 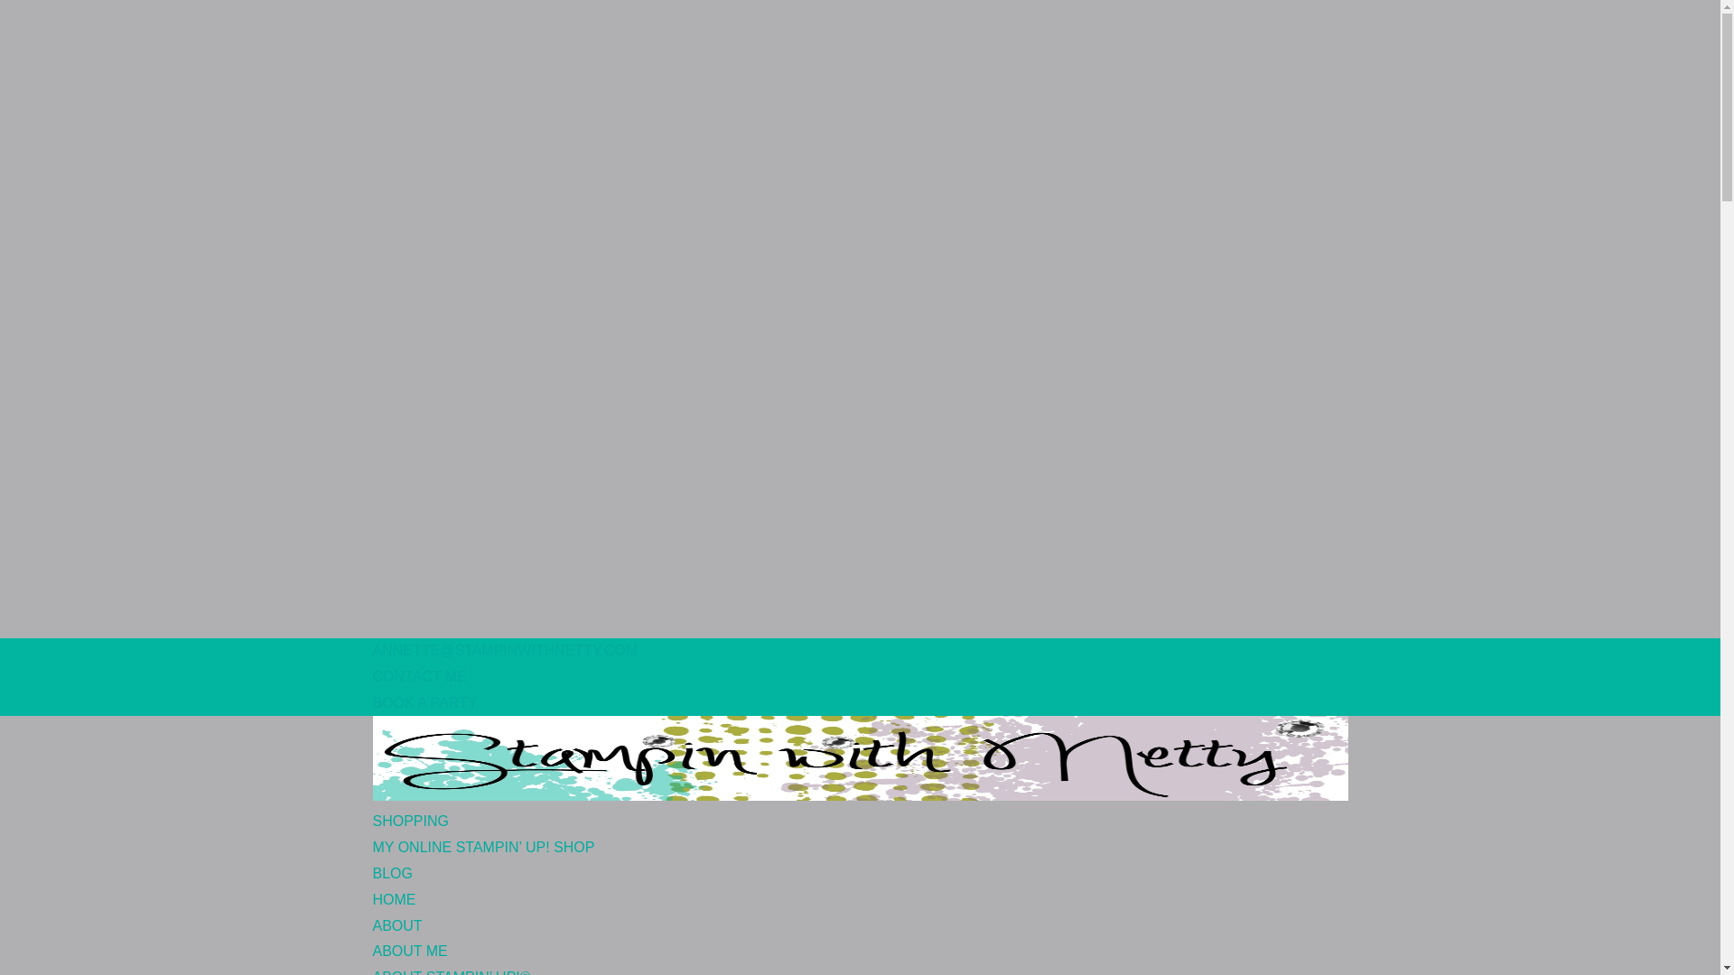 I want to click on SHOPPING, so click(x=410, y=829).